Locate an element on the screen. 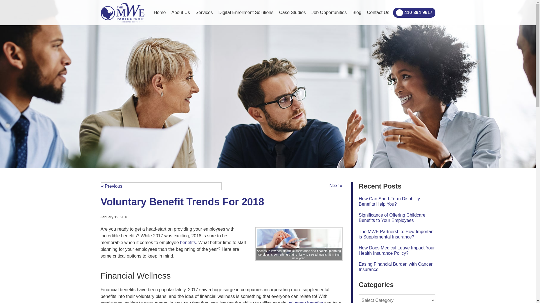 The image size is (540, 303). Contact Us is located at coordinates (378, 13).